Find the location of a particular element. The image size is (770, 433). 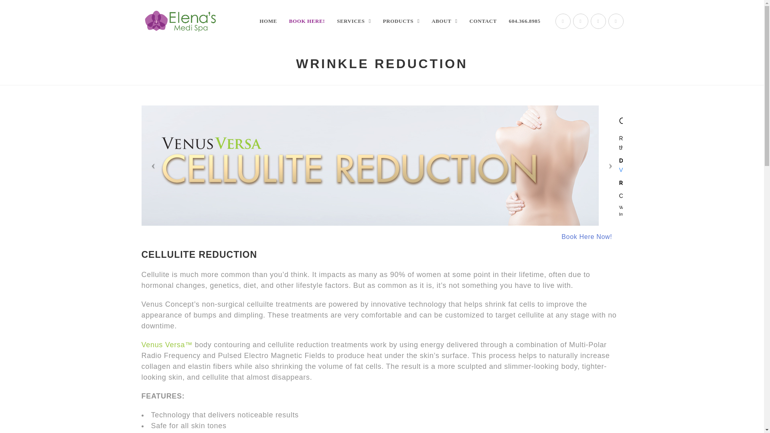

HOME is located at coordinates (268, 21).